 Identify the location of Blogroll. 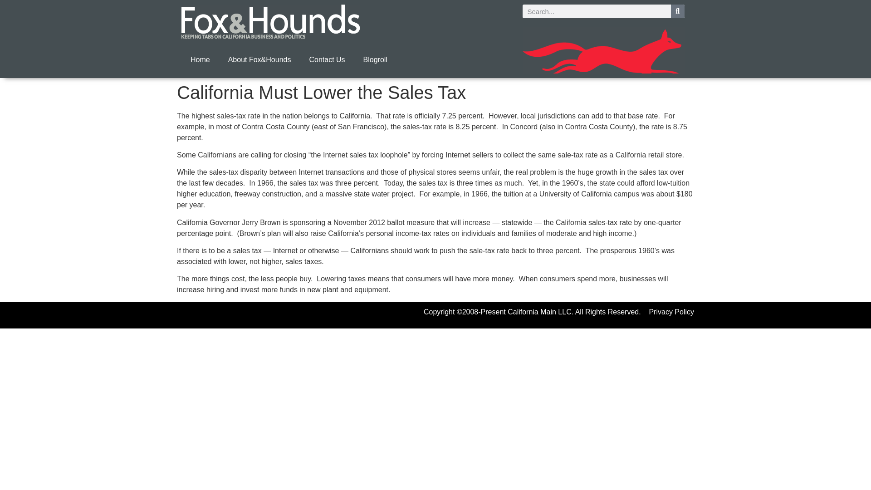
(375, 60).